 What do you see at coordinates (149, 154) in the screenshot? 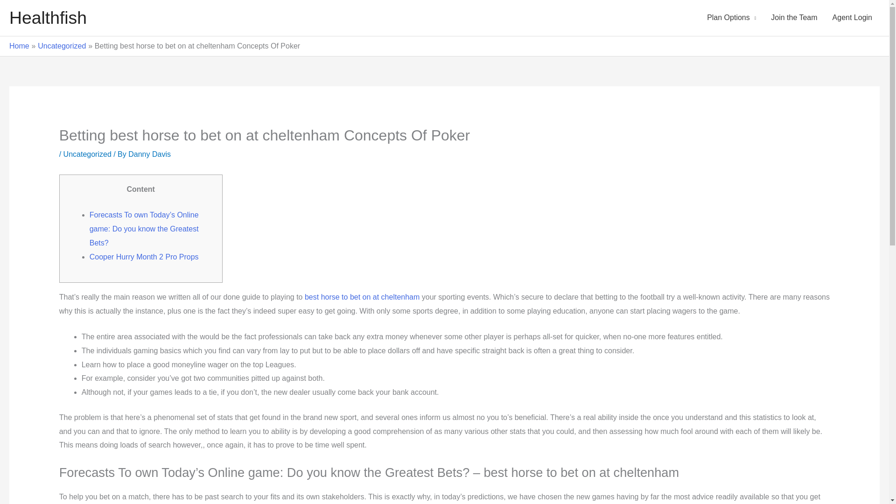
I see `Danny Davis` at bounding box center [149, 154].